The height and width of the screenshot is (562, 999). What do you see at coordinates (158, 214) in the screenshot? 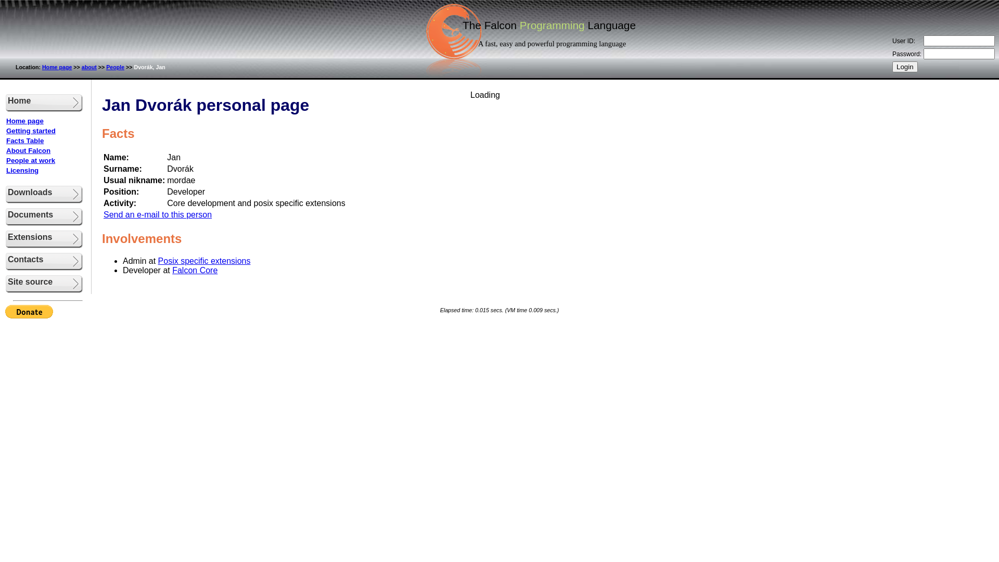
I see `Send an e-mail to this person` at bounding box center [158, 214].